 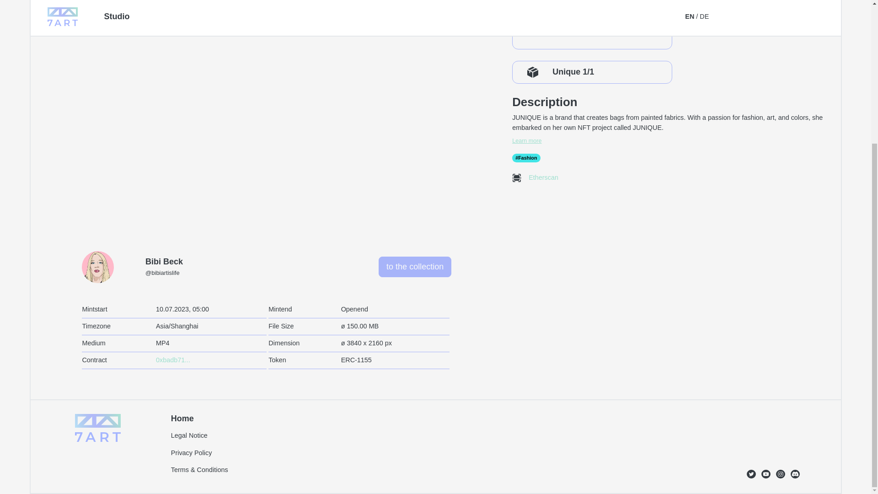 What do you see at coordinates (414, 266) in the screenshot?
I see `to the collection` at bounding box center [414, 266].